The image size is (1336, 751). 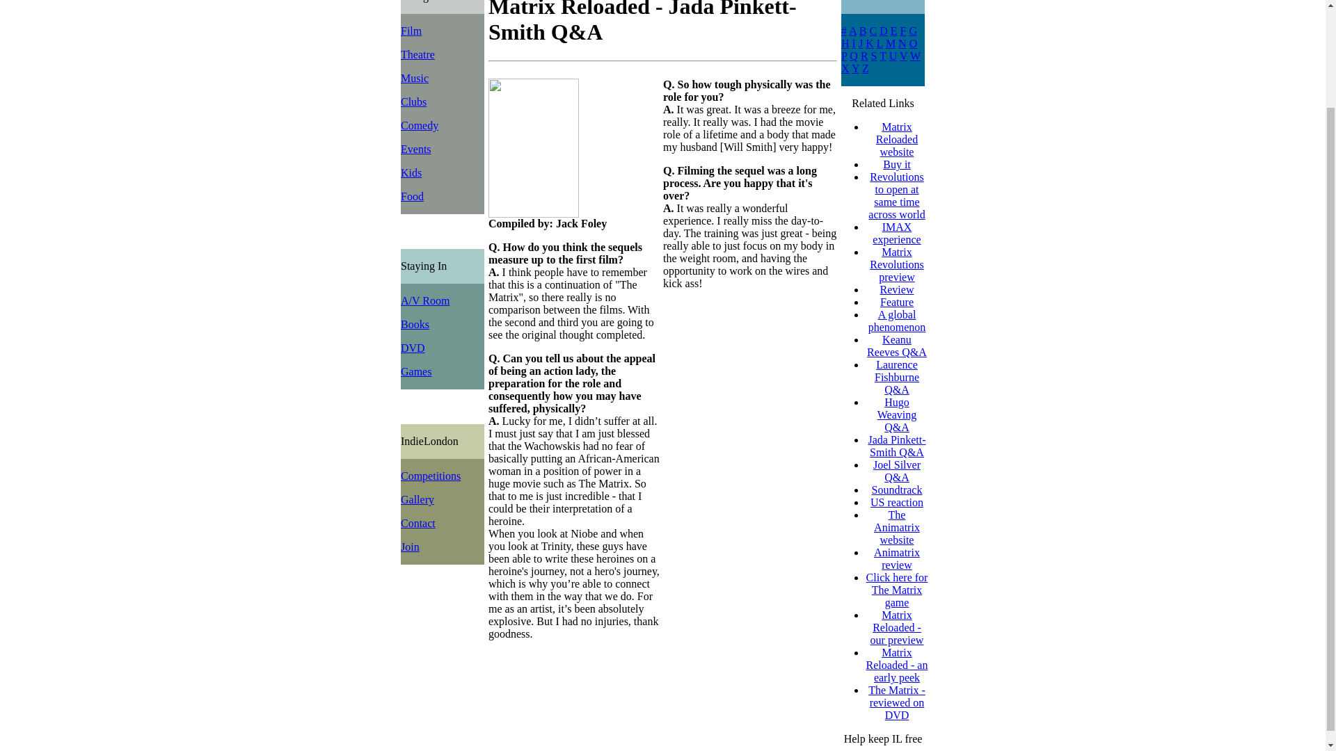 I want to click on Comedy, so click(x=419, y=125).